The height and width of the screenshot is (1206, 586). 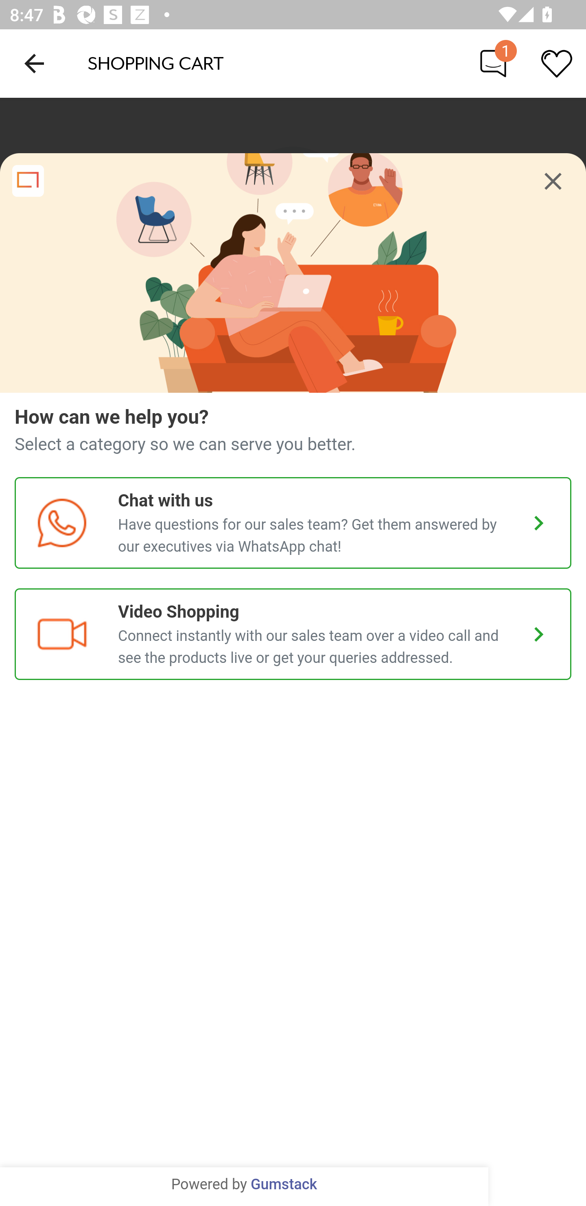 What do you see at coordinates (493, 63) in the screenshot?
I see `Chat` at bounding box center [493, 63].